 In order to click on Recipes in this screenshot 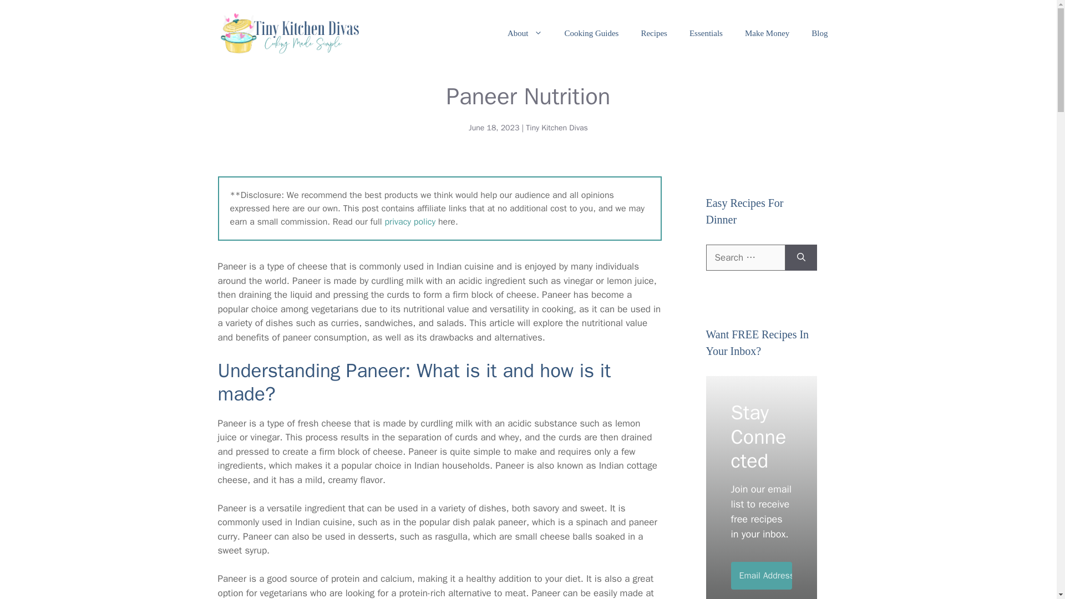, I will do `click(653, 33)`.